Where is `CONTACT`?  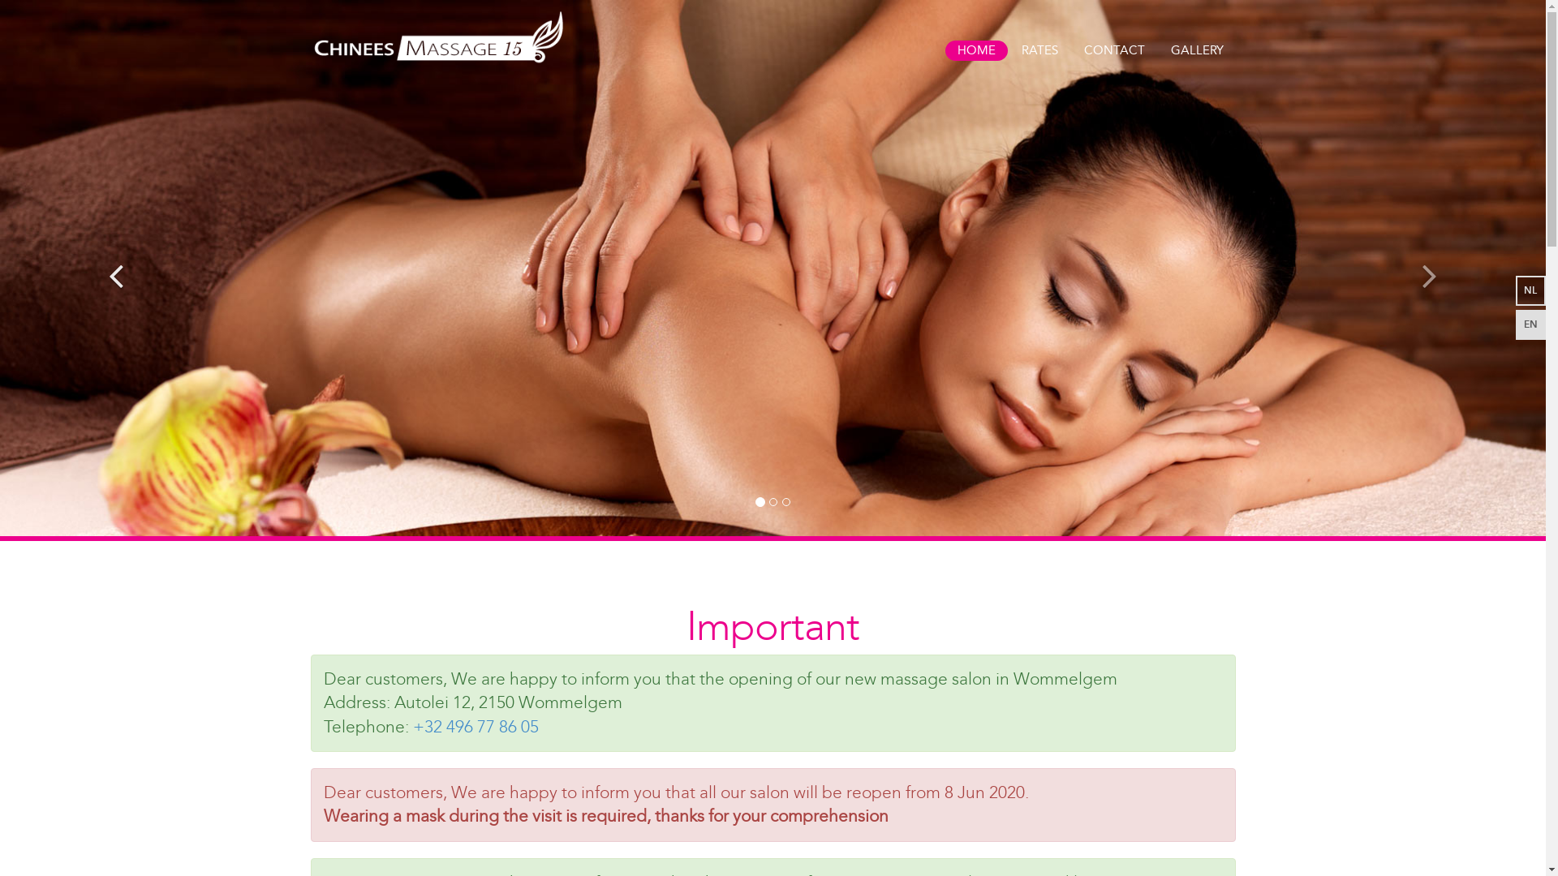 CONTACT is located at coordinates (1113, 50).